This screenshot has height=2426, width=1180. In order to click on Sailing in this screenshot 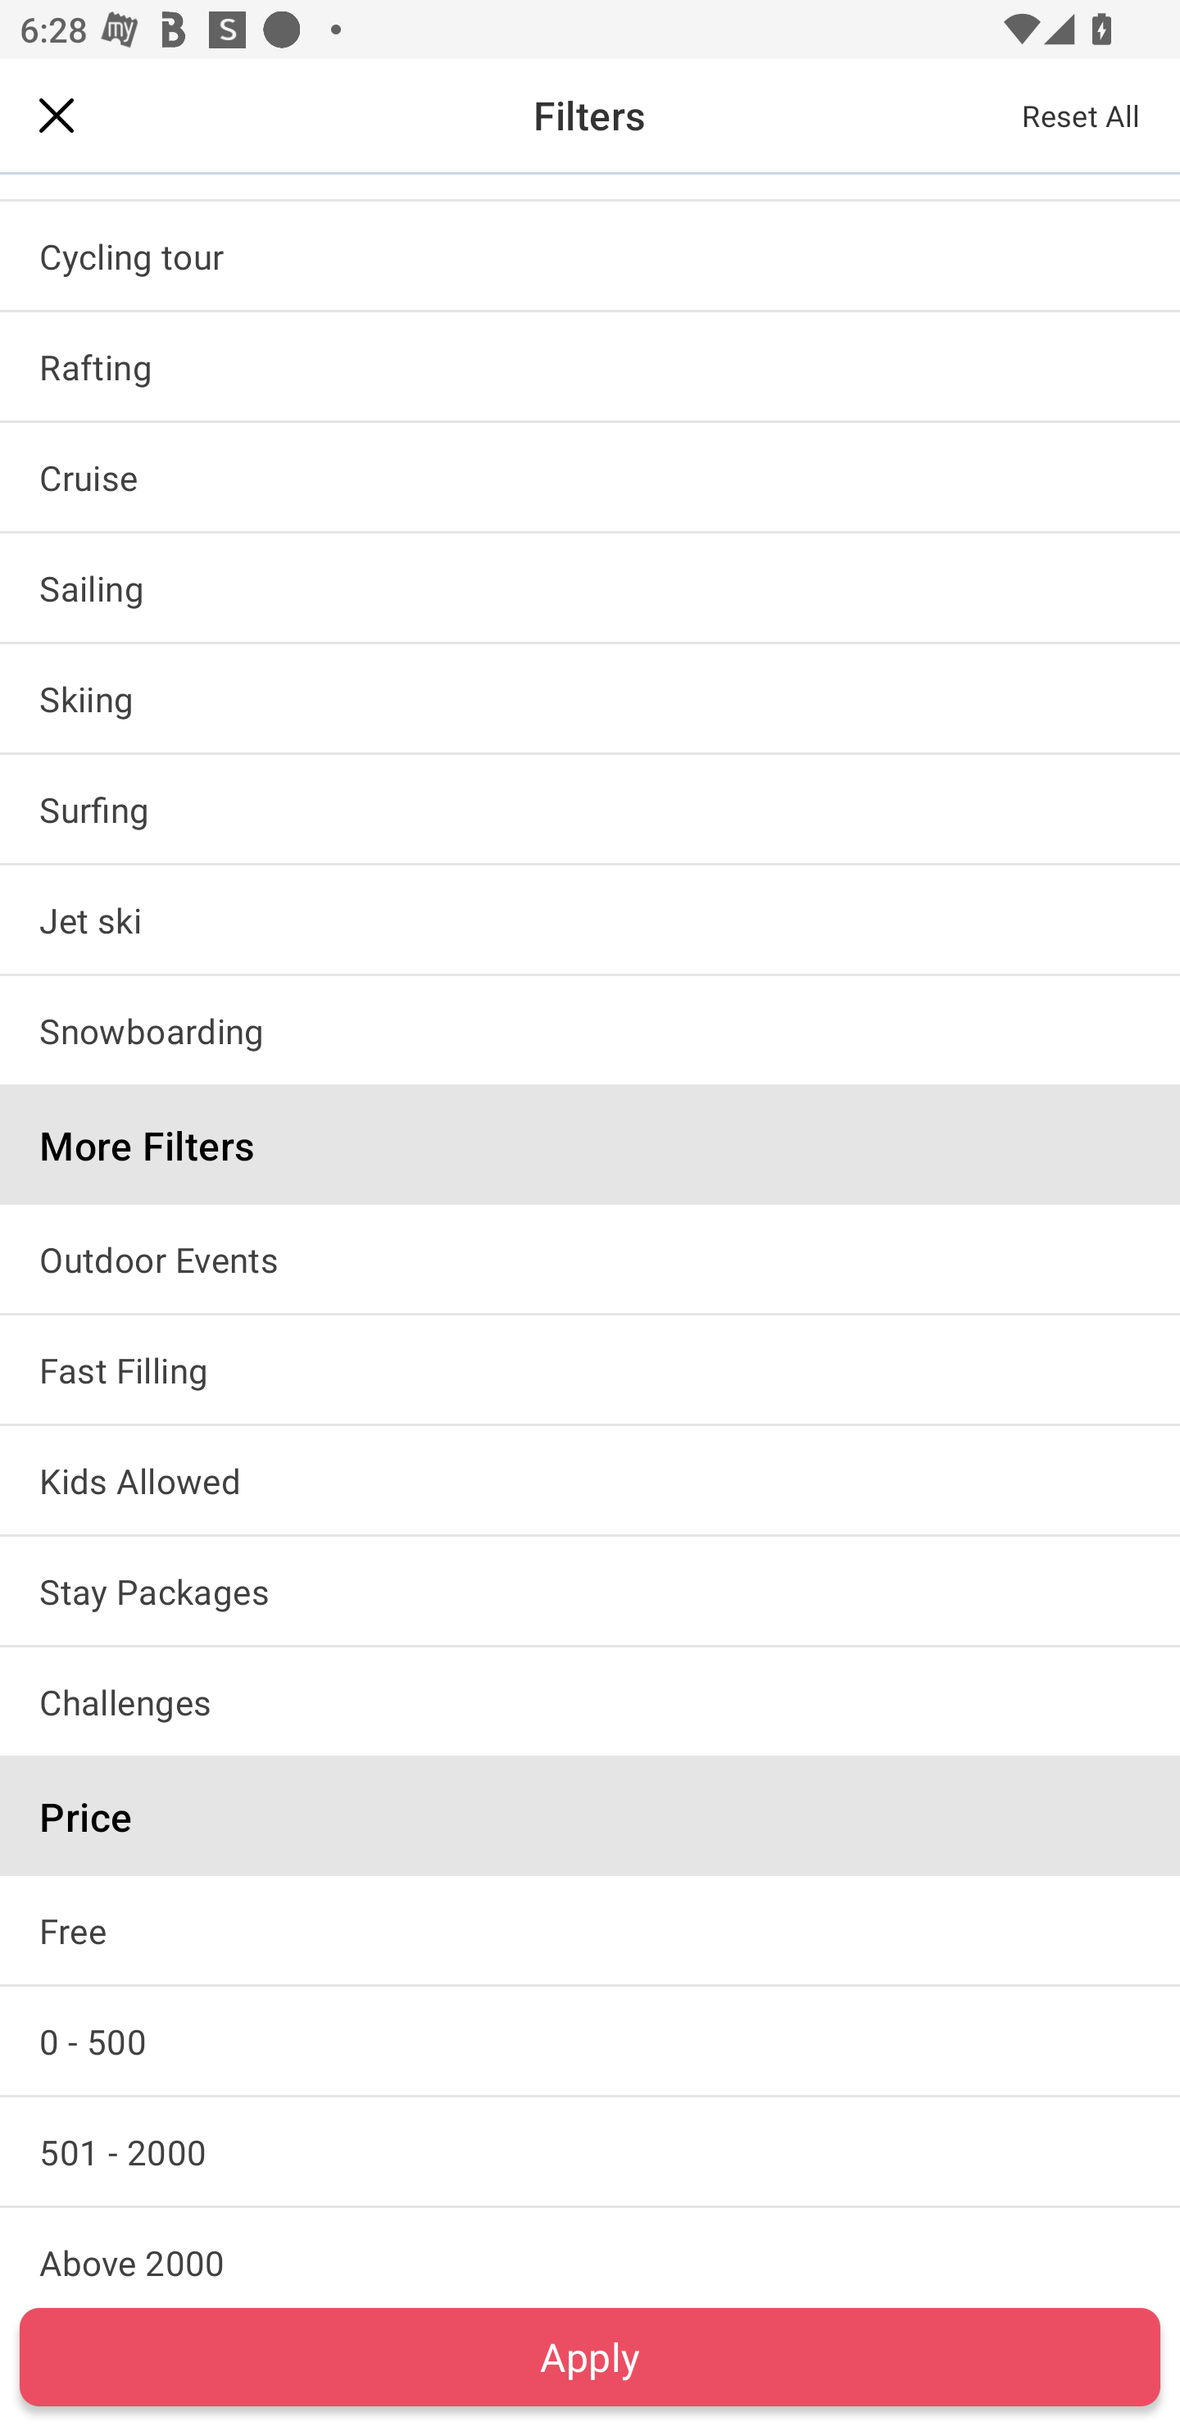, I will do `click(590, 588)`.